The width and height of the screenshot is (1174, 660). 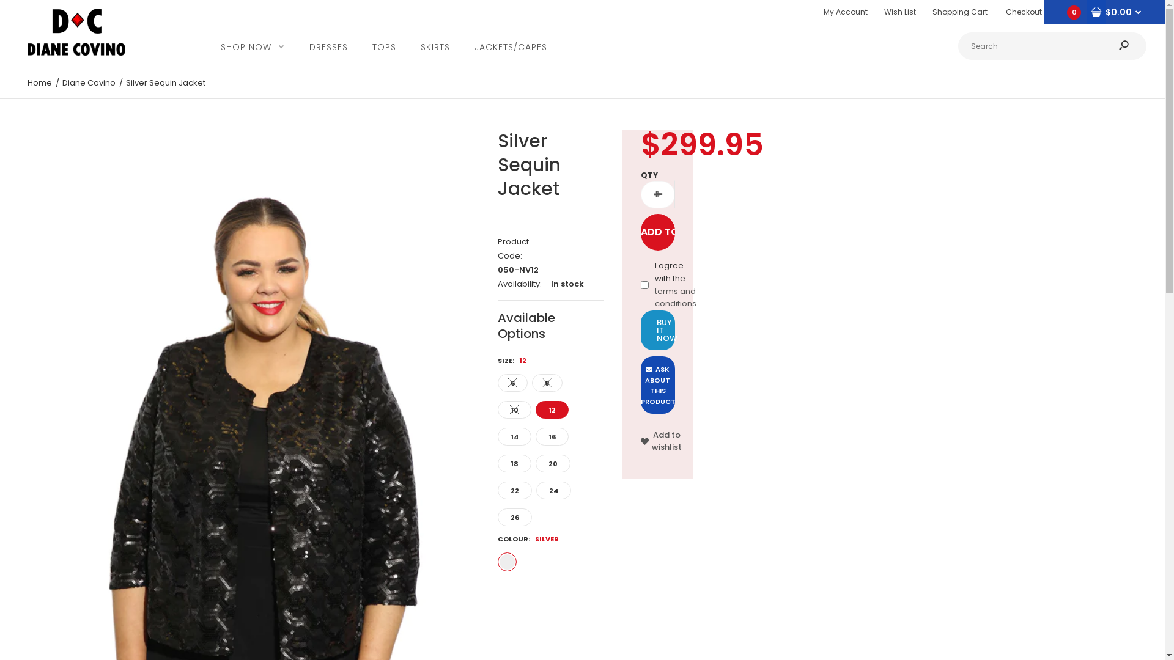 I want to click on SKIRTS, so click(x=435, y=46).